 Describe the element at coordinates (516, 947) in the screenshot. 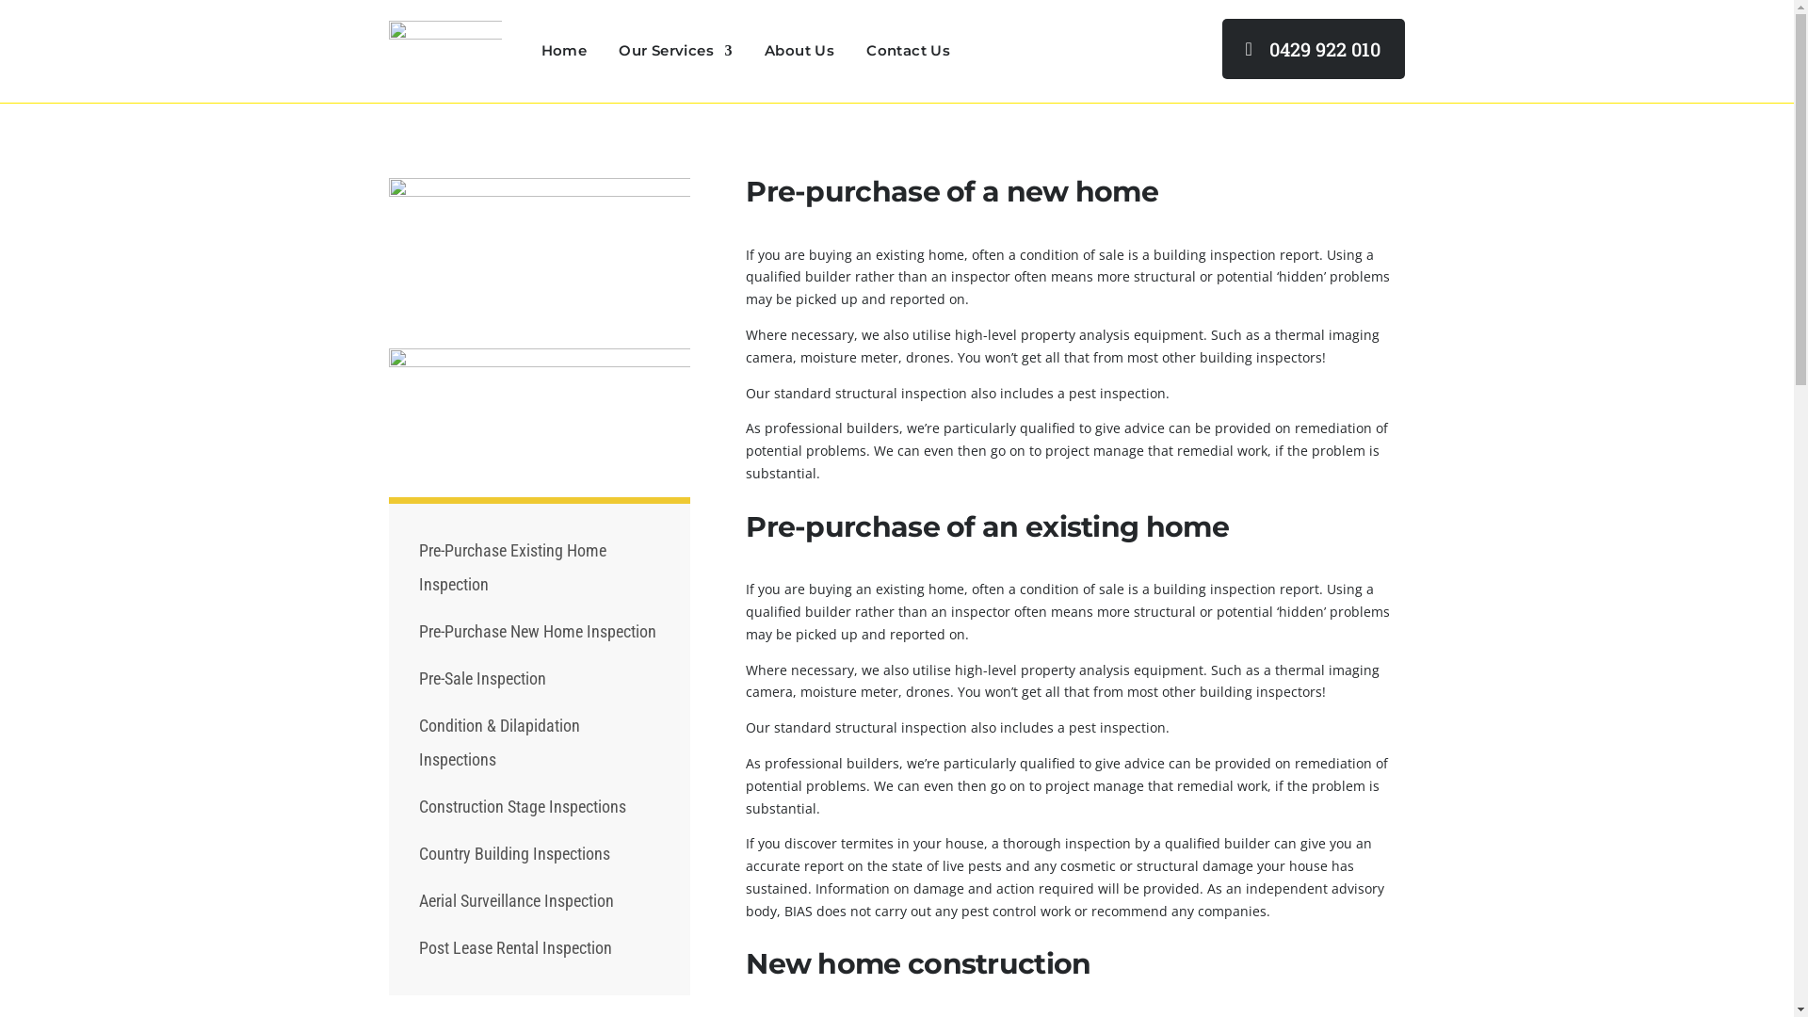

I see `Post Lease Rental Inspection` at that location.